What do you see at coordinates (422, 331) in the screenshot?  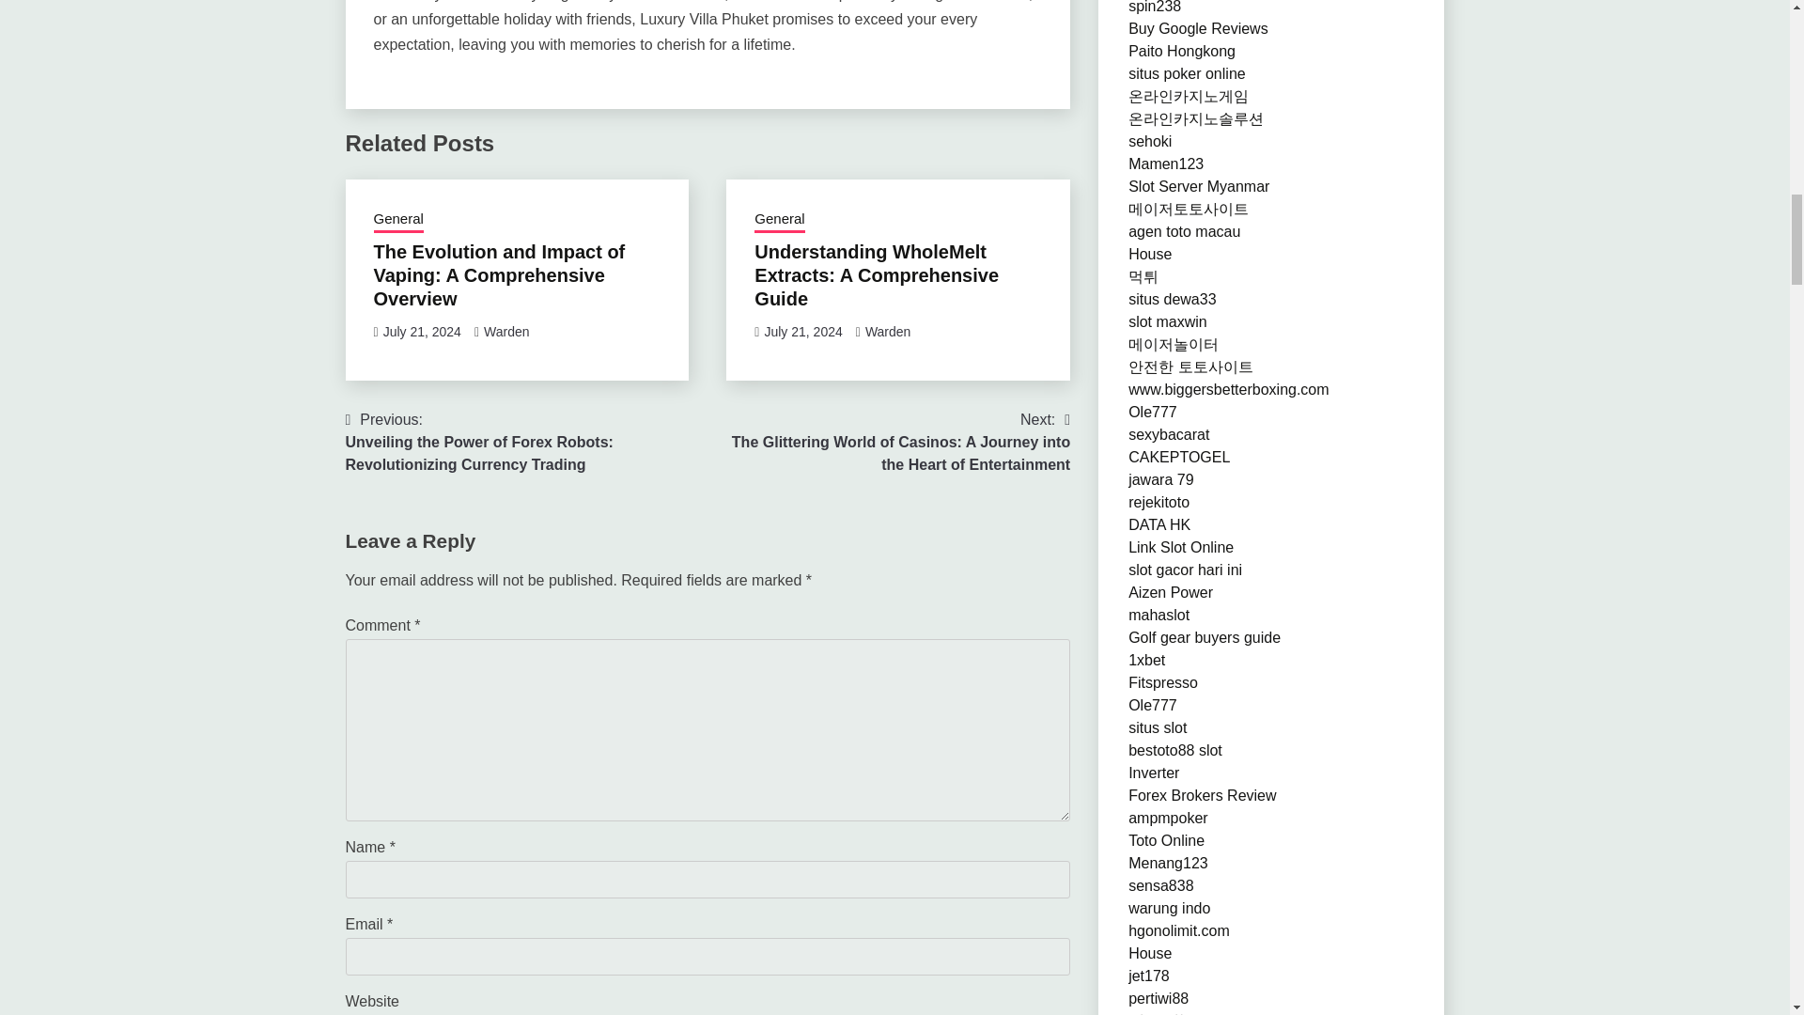 I see `July 21, 2024` at bounding box center [422, 331].